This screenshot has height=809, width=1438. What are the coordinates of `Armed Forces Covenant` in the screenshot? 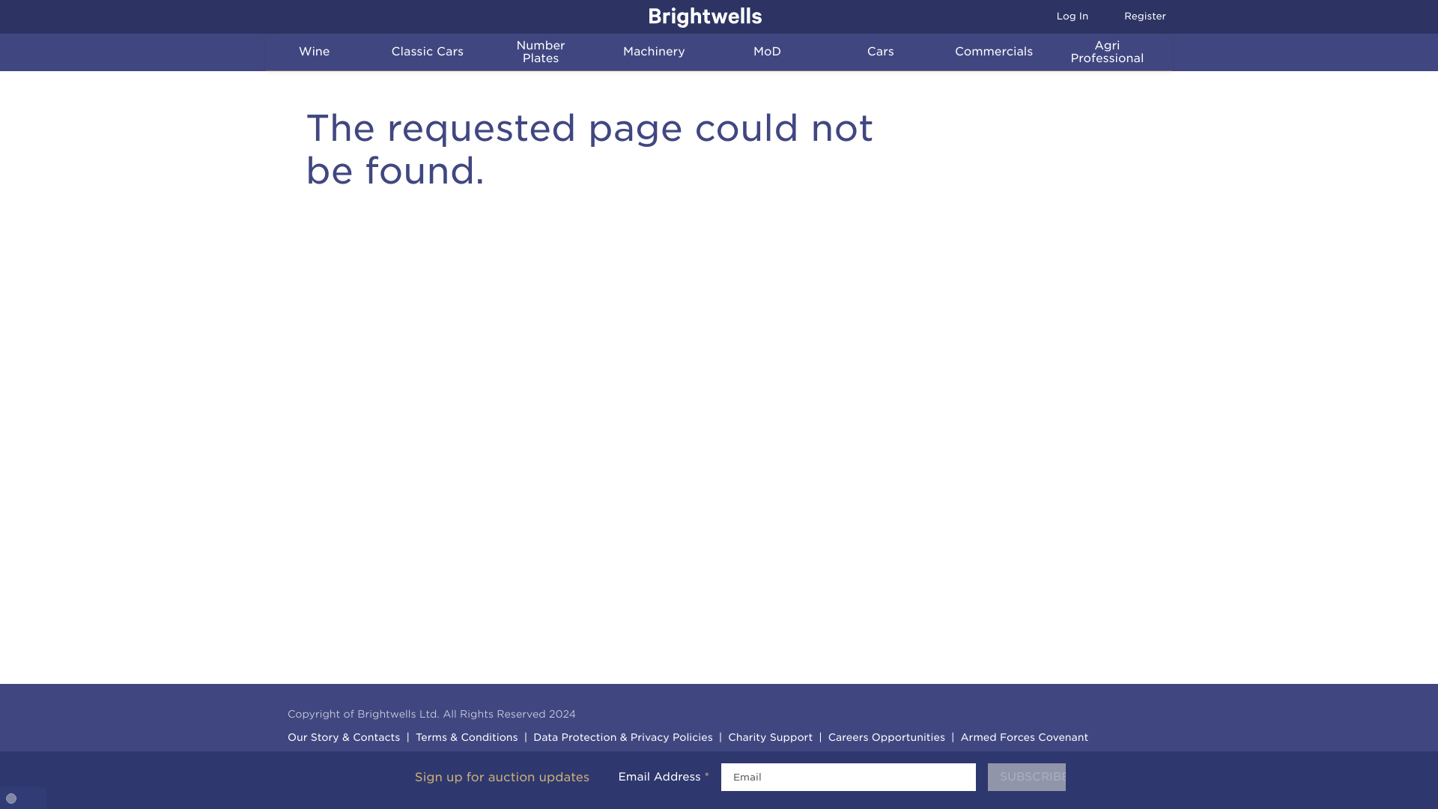 It's located at (435, 52).